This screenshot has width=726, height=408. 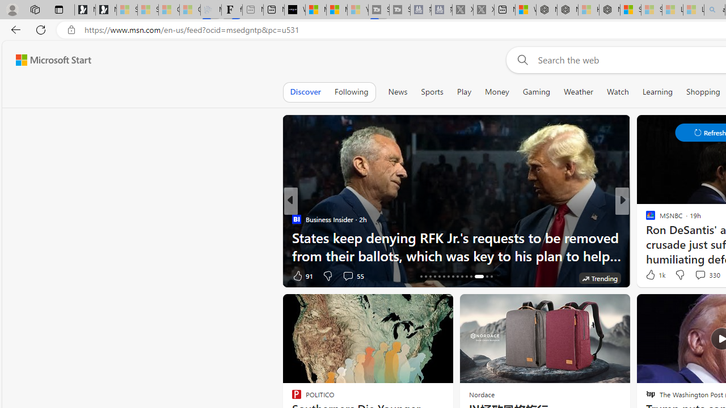 What do you see at coordinates (471, 277) in the screenshot?
I see `AutomationID: tab-27` at bounding box center [471, 277].